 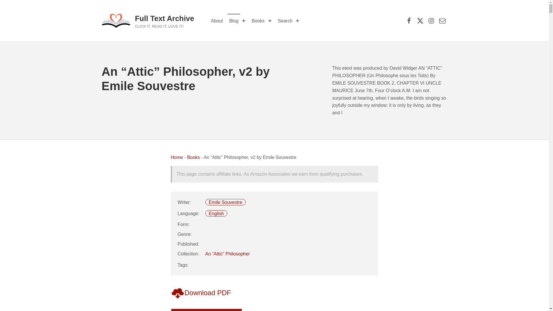 What do you see at coordinates (164, 18) in the screenshot?
I see `Full Text Archive` at bounding box center [164, 18].